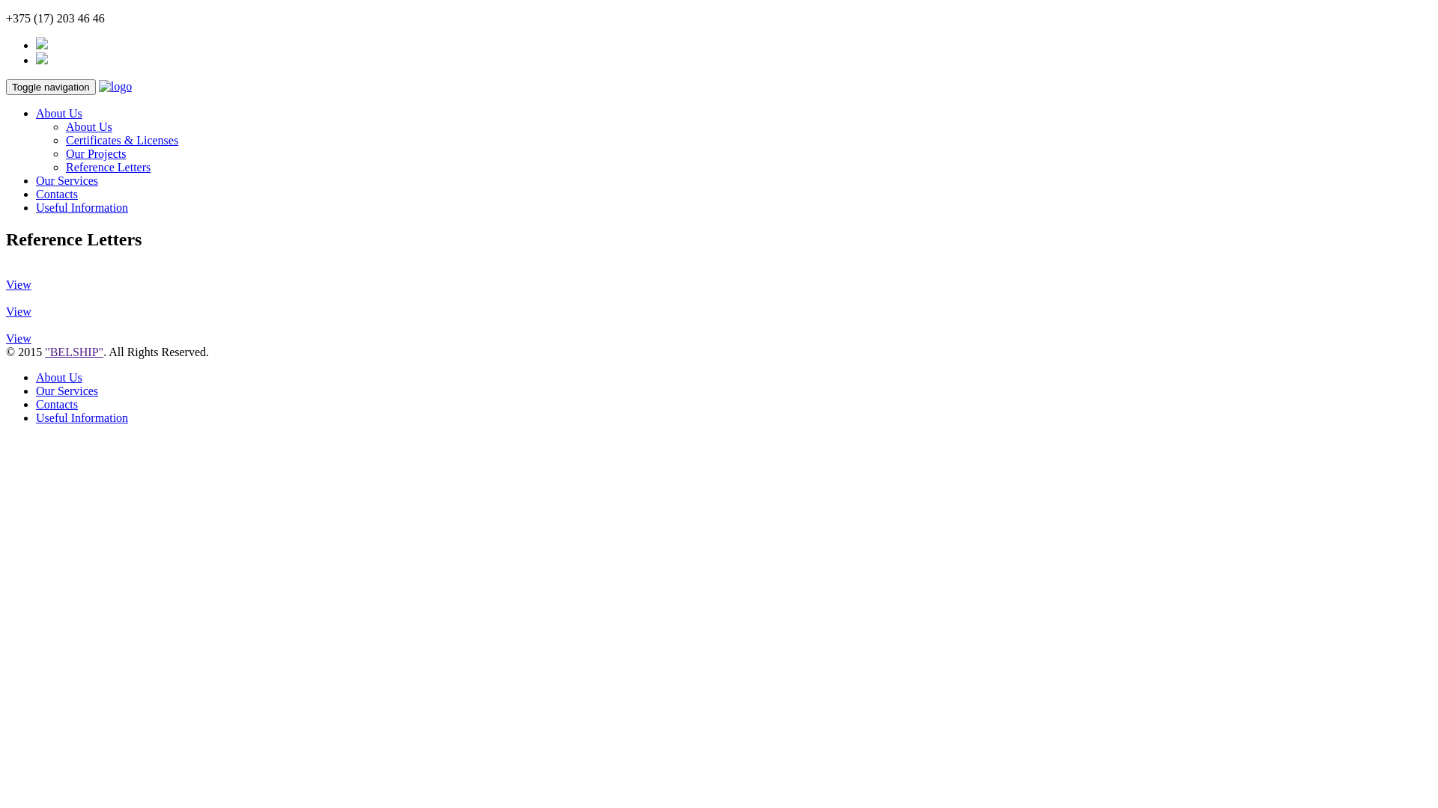 The width and height of the screenshot is (1438, 808). What do you see at coordinates (96, 154) in the screenshot?
I see `Our Projects` at bounding box center [96, 154].